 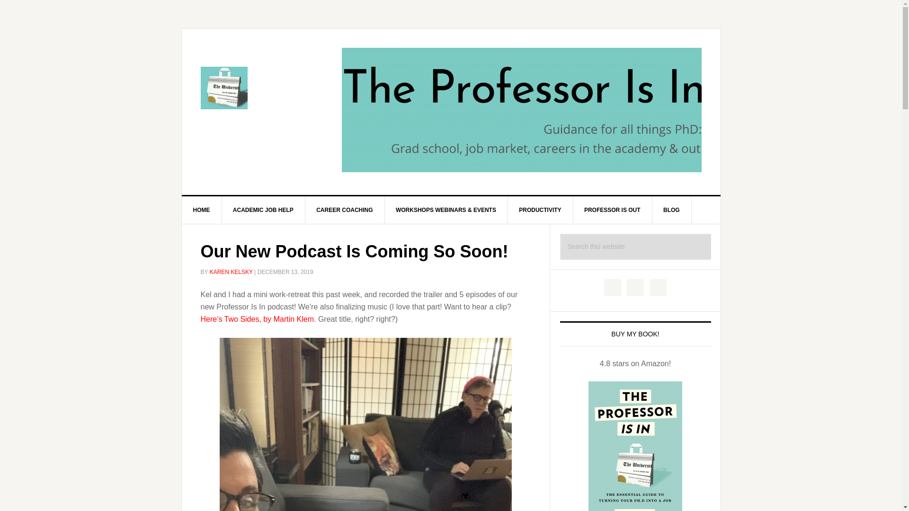 I want to click on PROFESSOR IS OUT, so click(x=613, y=210).